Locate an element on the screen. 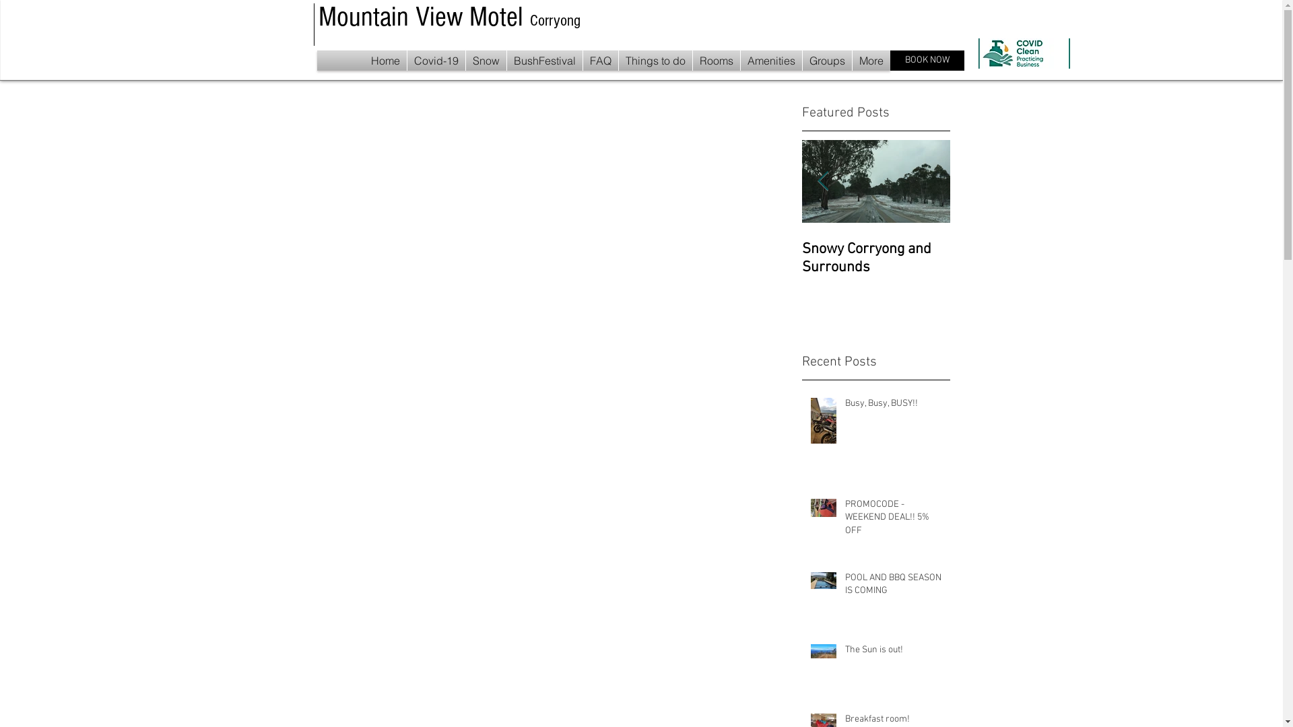  Things to do is located at coordinates (655, 61).